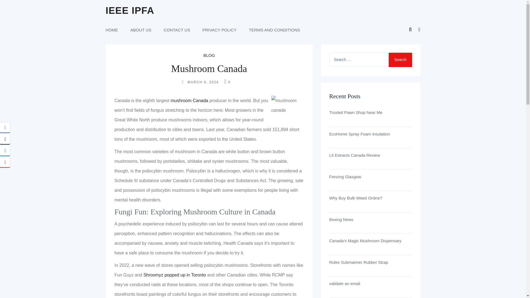  What do you see at coordinates (370, 284) in the screenshot?
I see `validate an email` at bounding box center [370, 284].